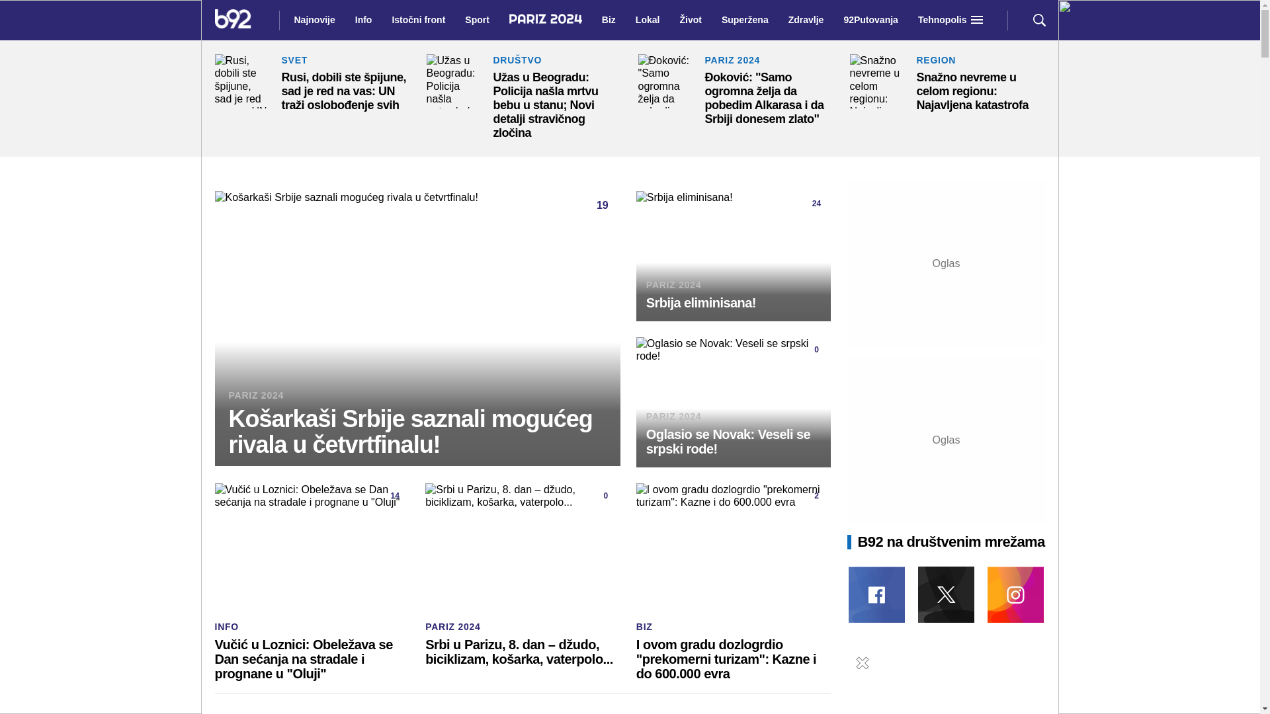 This screenshot has height=714, width=1270. What do you see at coordinates (806, 20) in the screenshot?
I see `Zdravlje` at bounding box center [806, 20].